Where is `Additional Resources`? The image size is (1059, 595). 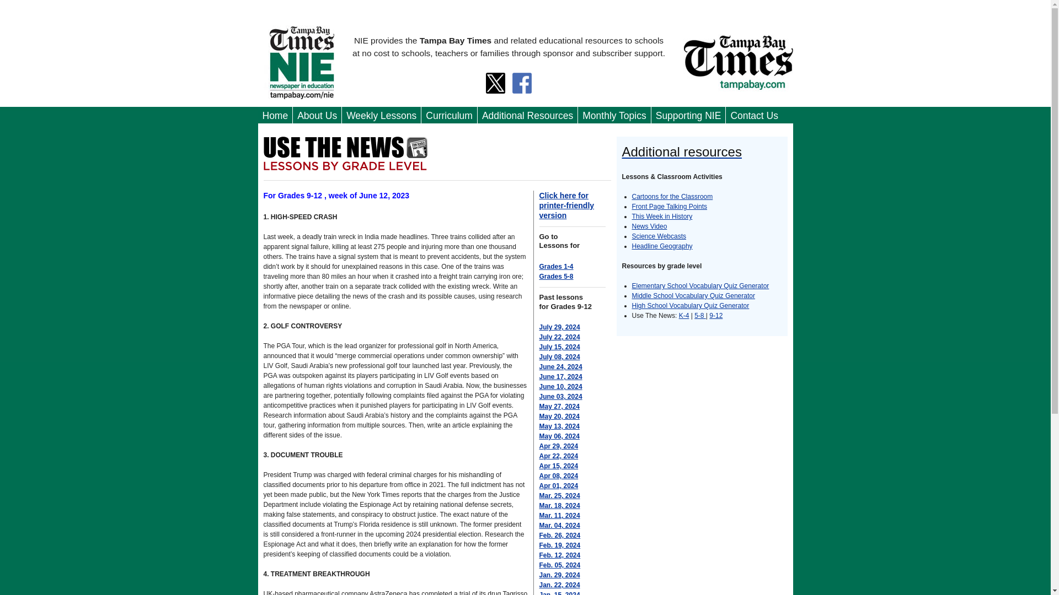 Additional Resources is located at coordinates (527, 116).